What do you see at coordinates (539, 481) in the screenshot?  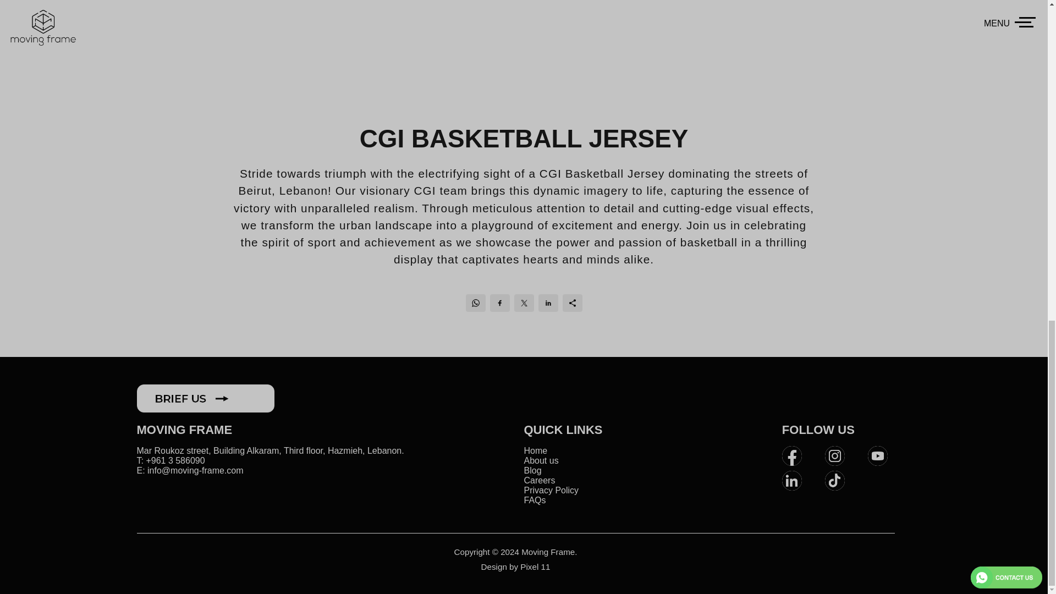 I see `Careers` at bounding box center [539, 481].